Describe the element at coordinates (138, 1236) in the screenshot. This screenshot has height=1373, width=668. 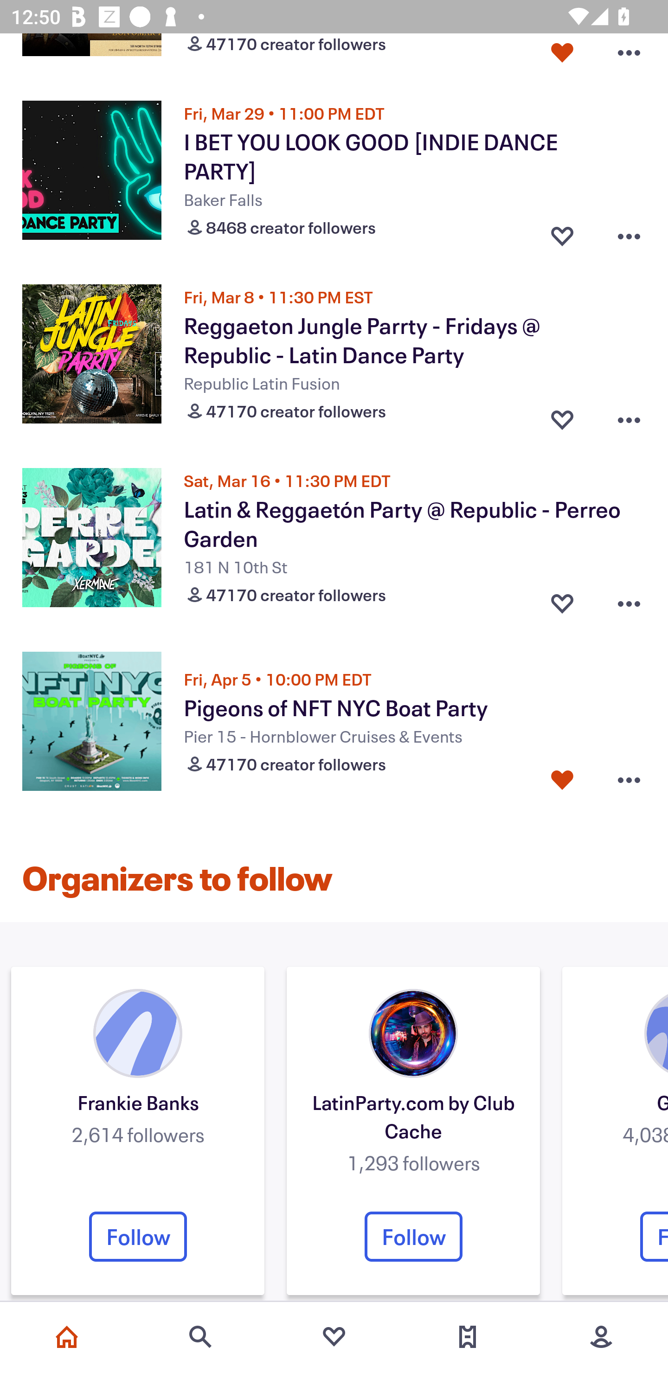
I see `Follow Organizer's follow button` at that location.